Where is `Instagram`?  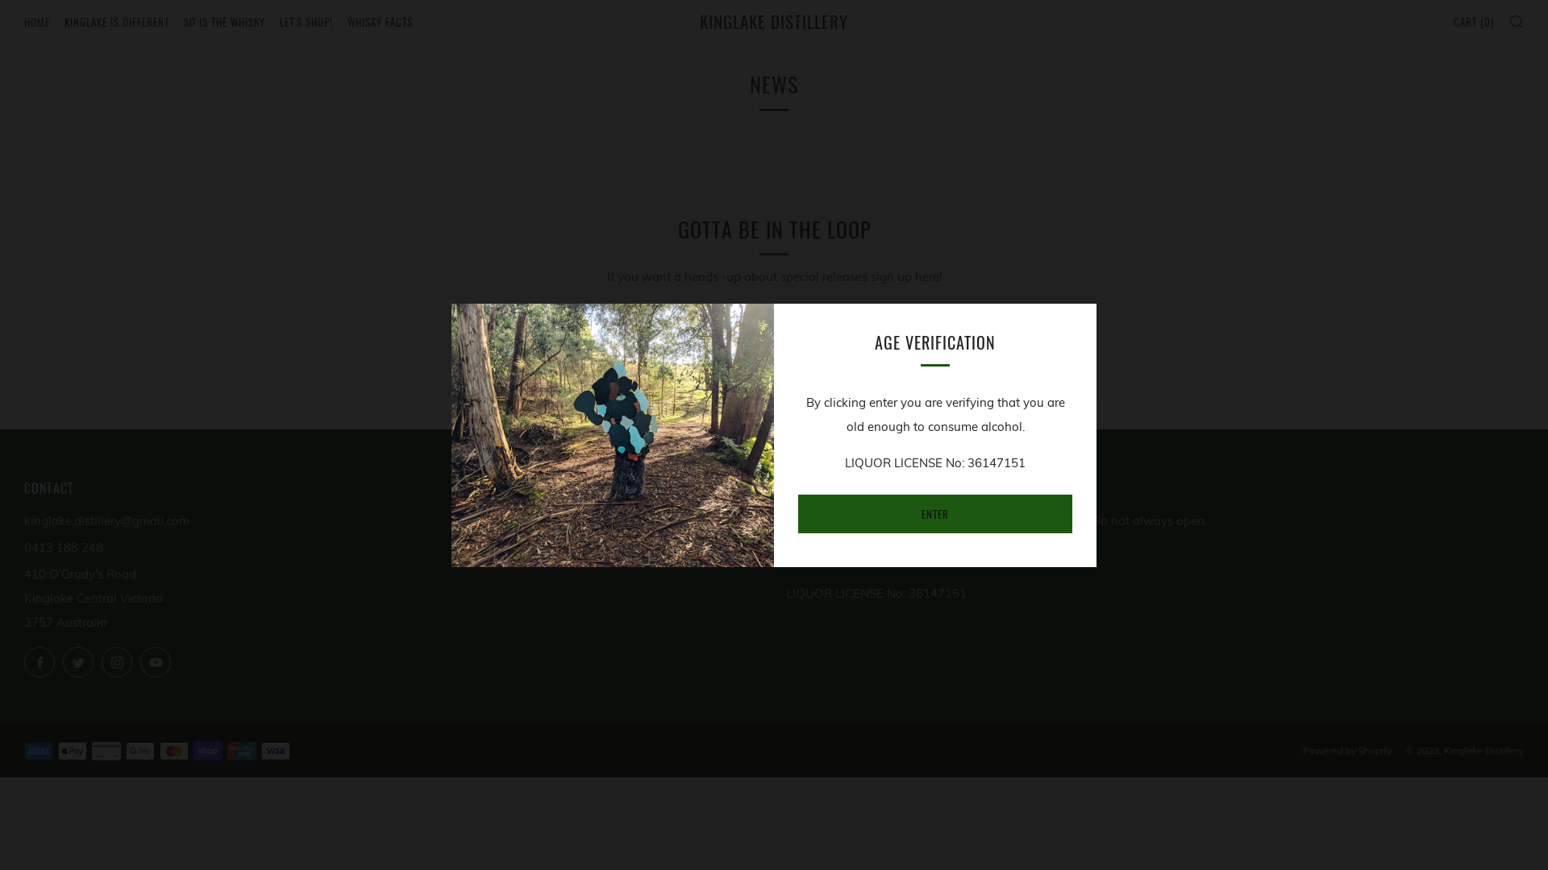 Instagram is located at coordinates (117, 662).